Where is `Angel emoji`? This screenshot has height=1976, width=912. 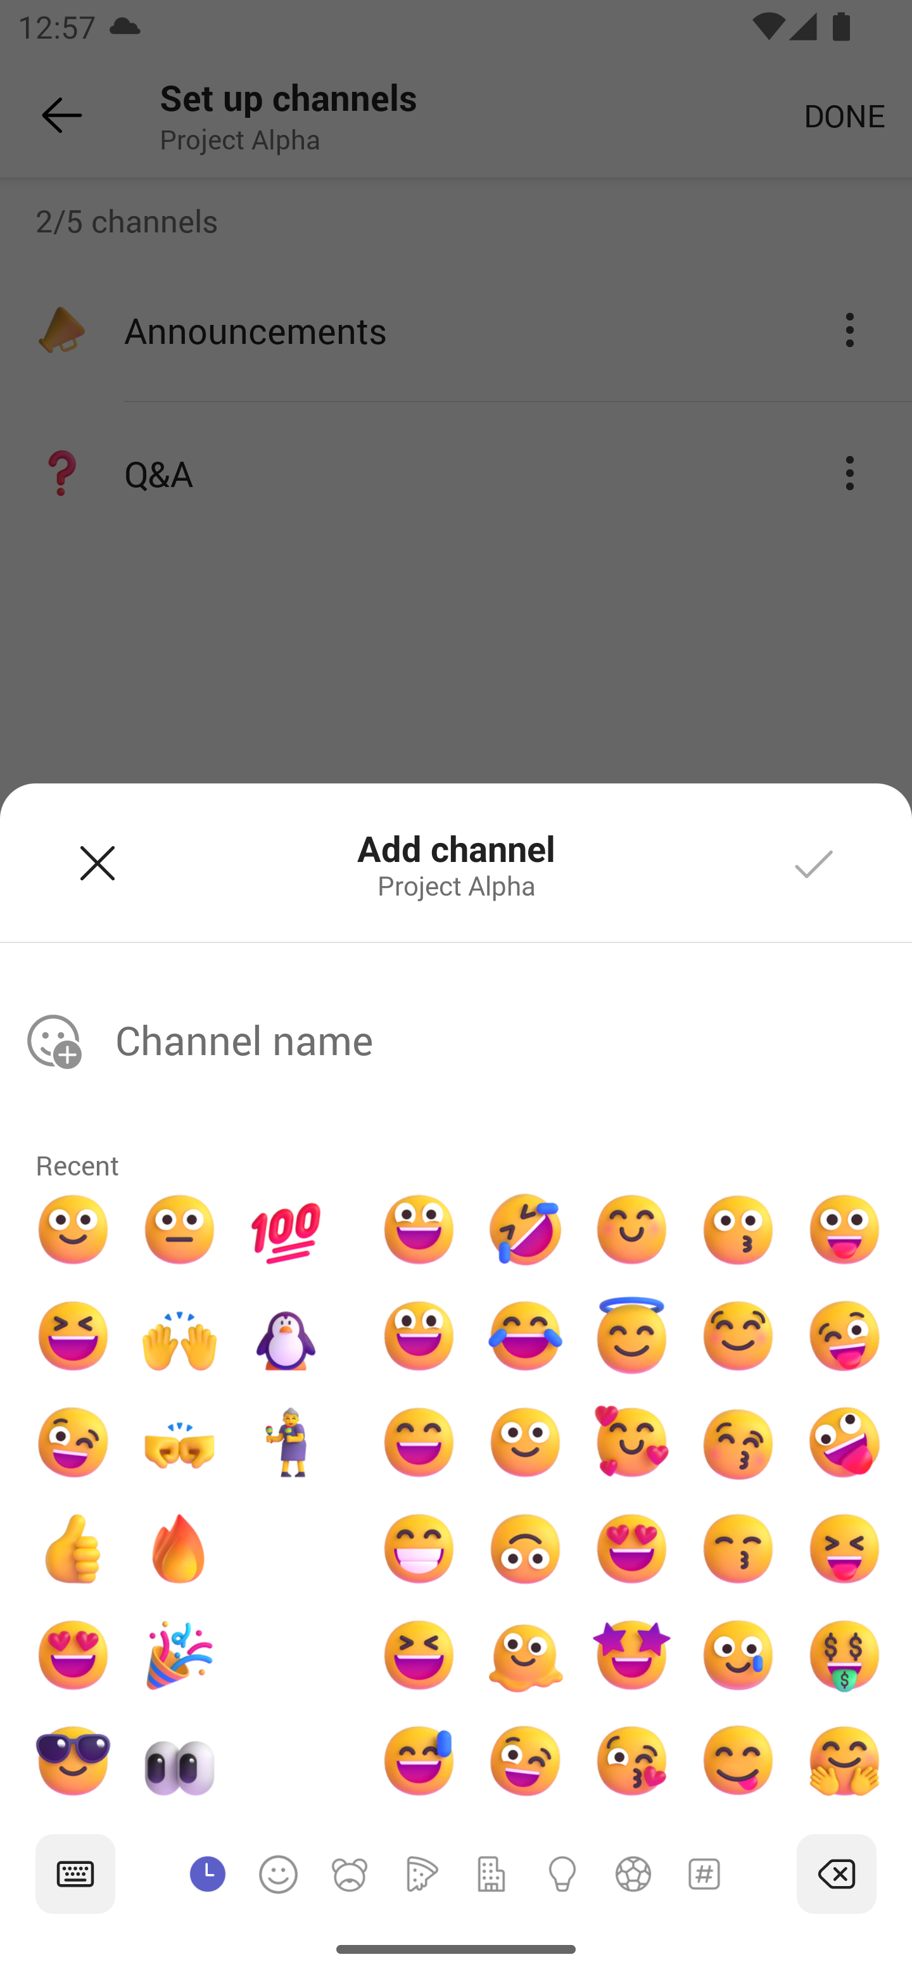
Angel emoji is located at coordinates (632, 1336).